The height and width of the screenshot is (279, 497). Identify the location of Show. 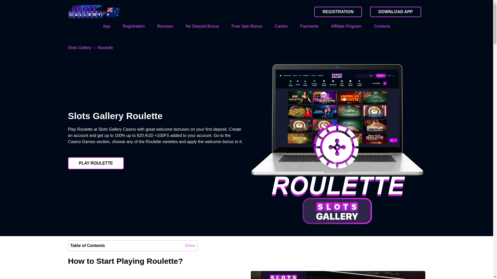
(189, 245).